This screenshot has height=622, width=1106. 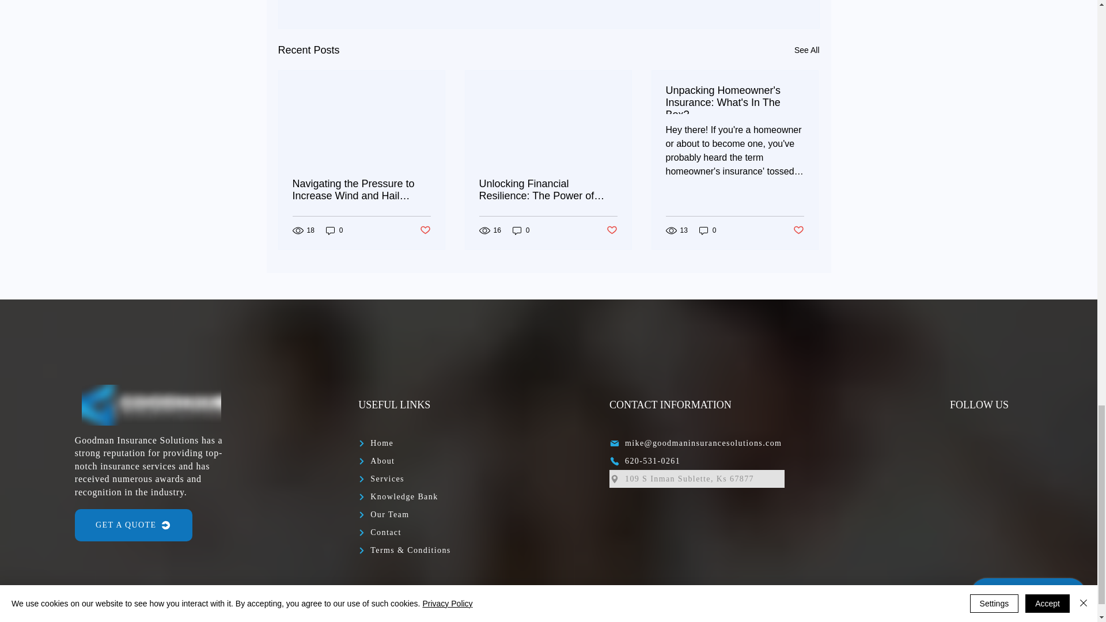 I want to click on Home, so click(x=380, y=443).